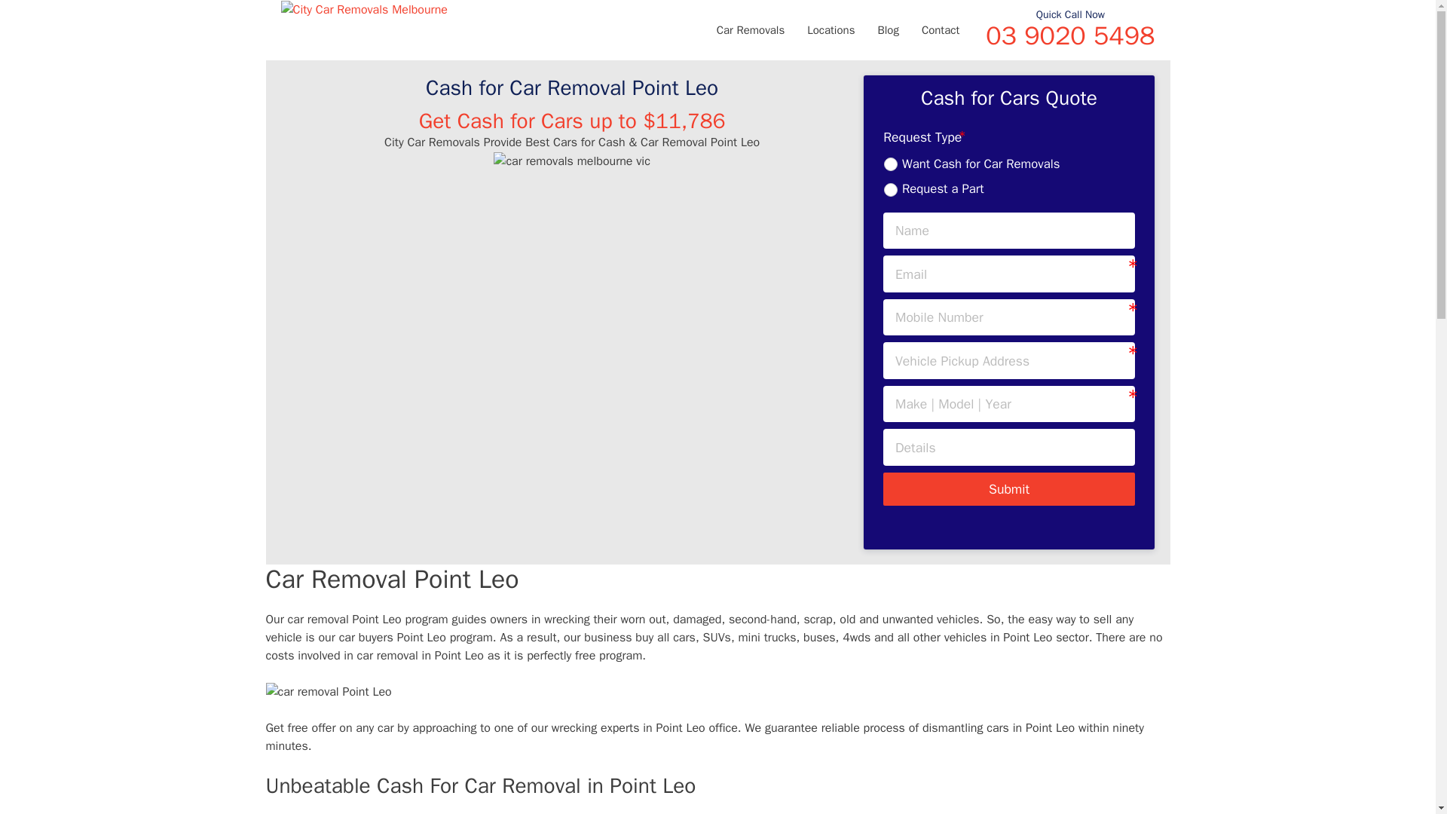  Describe the element at coordinates (1008, 488) in the screenshot. I see `Submit` at that location.